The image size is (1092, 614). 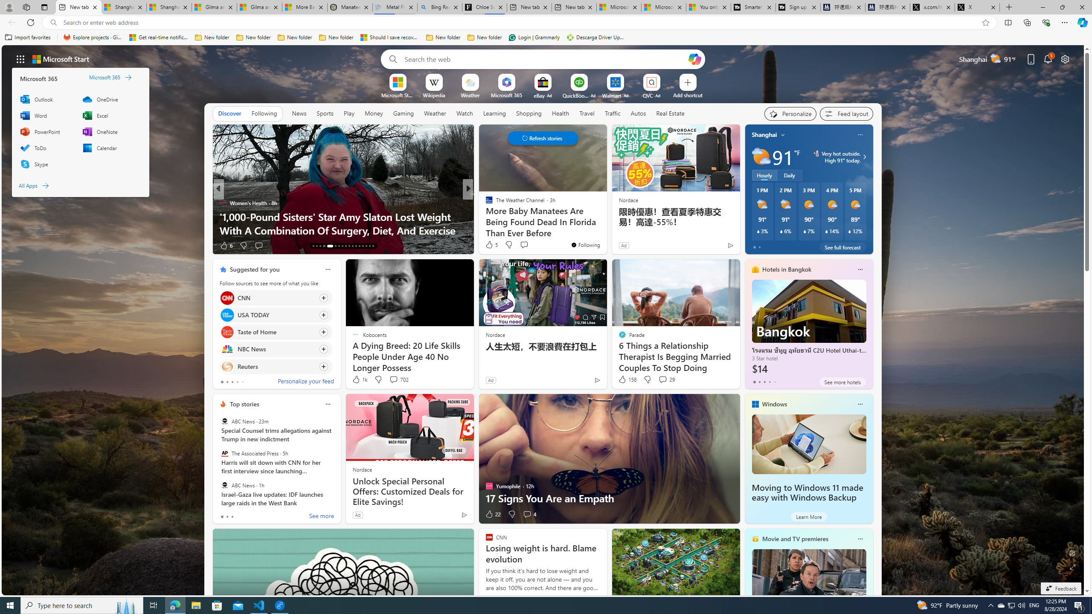 What do you see at coordinates (868, 189) in the screenshot?
I see `next` at bounding box center [868, 189].